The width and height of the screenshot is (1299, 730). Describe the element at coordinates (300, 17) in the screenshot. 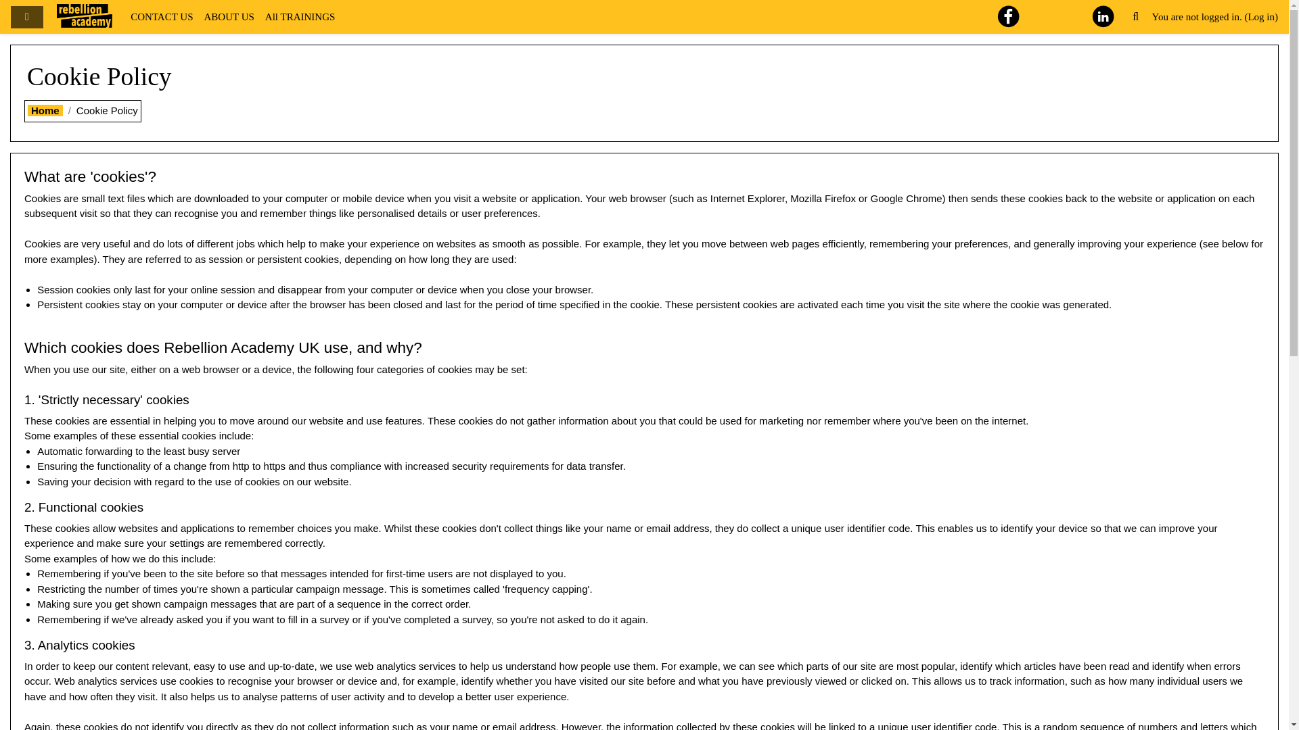

I see `All TRAININGS` at that location.